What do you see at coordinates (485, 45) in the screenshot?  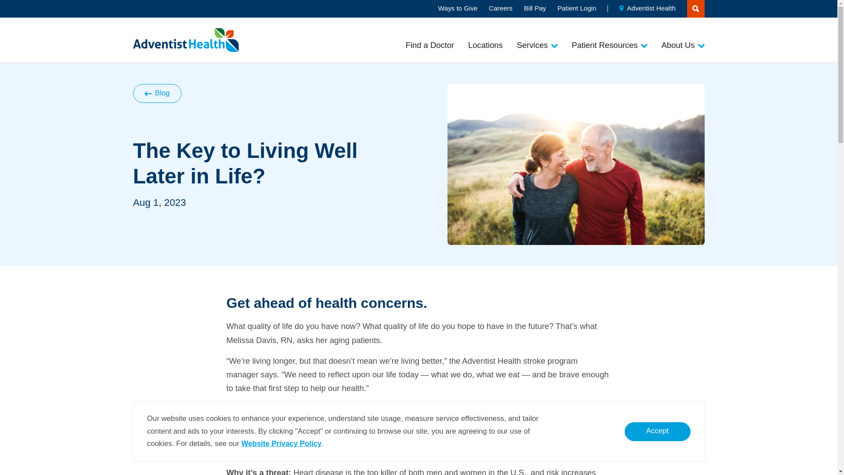 I see `Locations` at bounding box center [485, 45].